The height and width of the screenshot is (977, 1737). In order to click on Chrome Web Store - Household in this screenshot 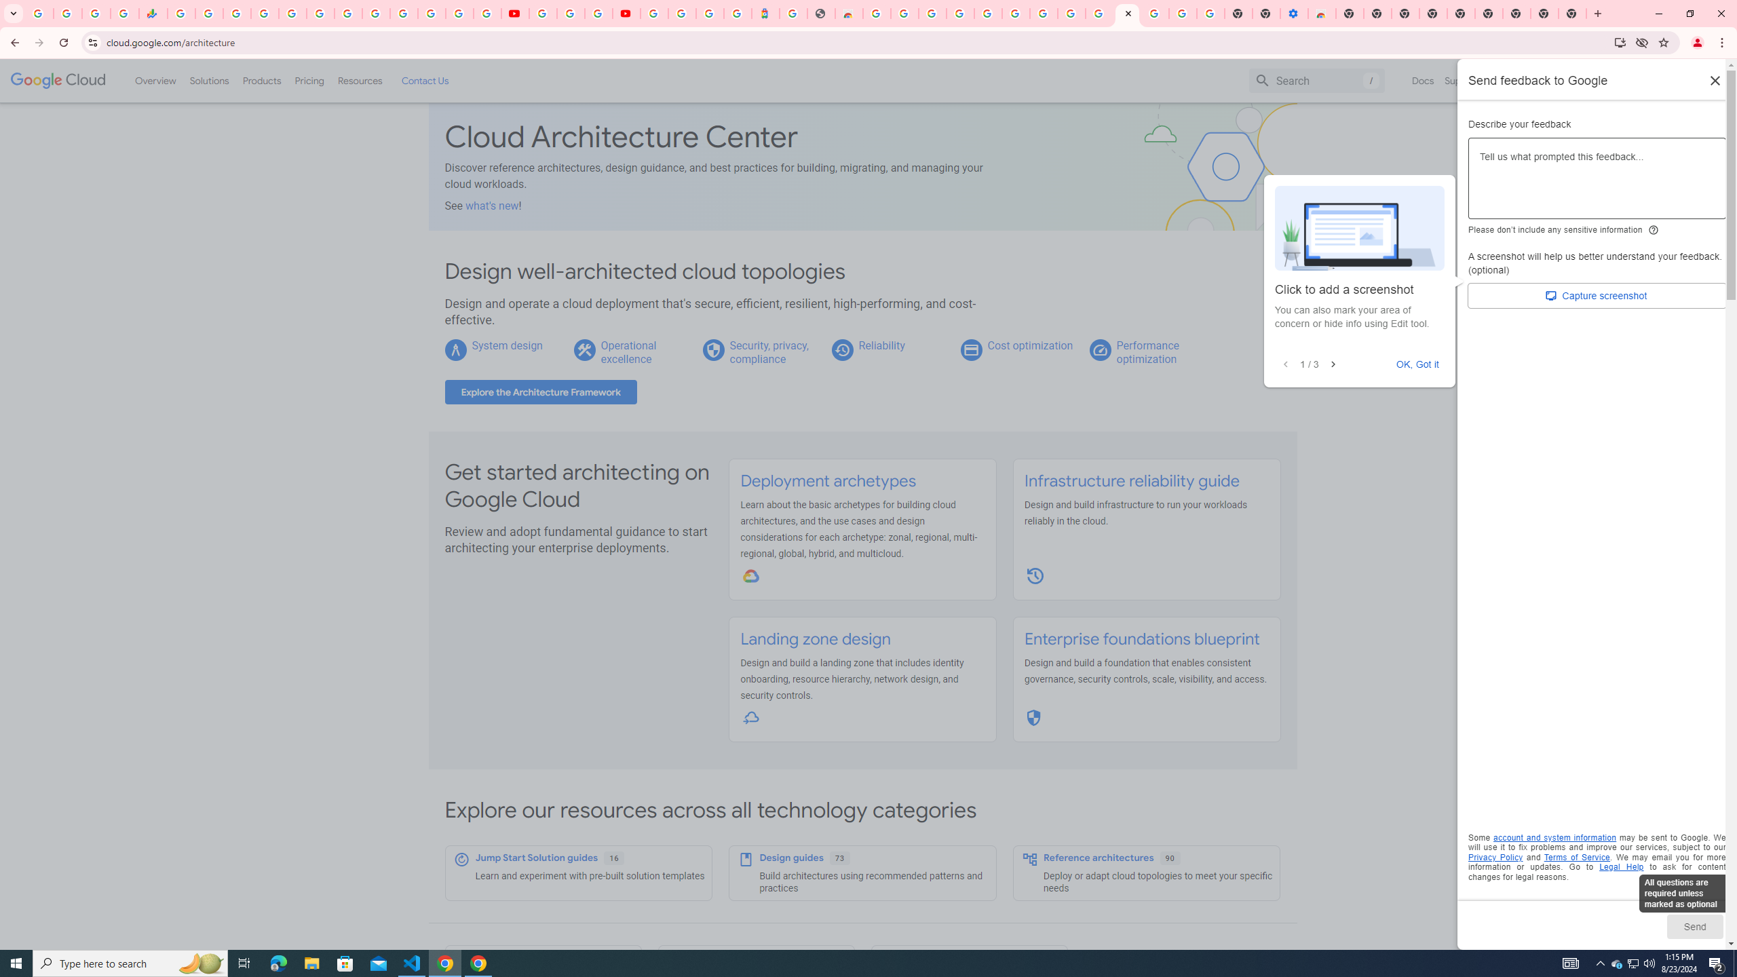, I will do `click(848, 14)`.